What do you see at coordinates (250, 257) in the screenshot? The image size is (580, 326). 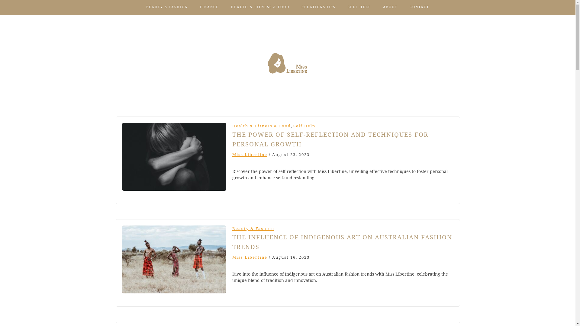 I see `Miss Libertine` at bounding box center [250, 257].